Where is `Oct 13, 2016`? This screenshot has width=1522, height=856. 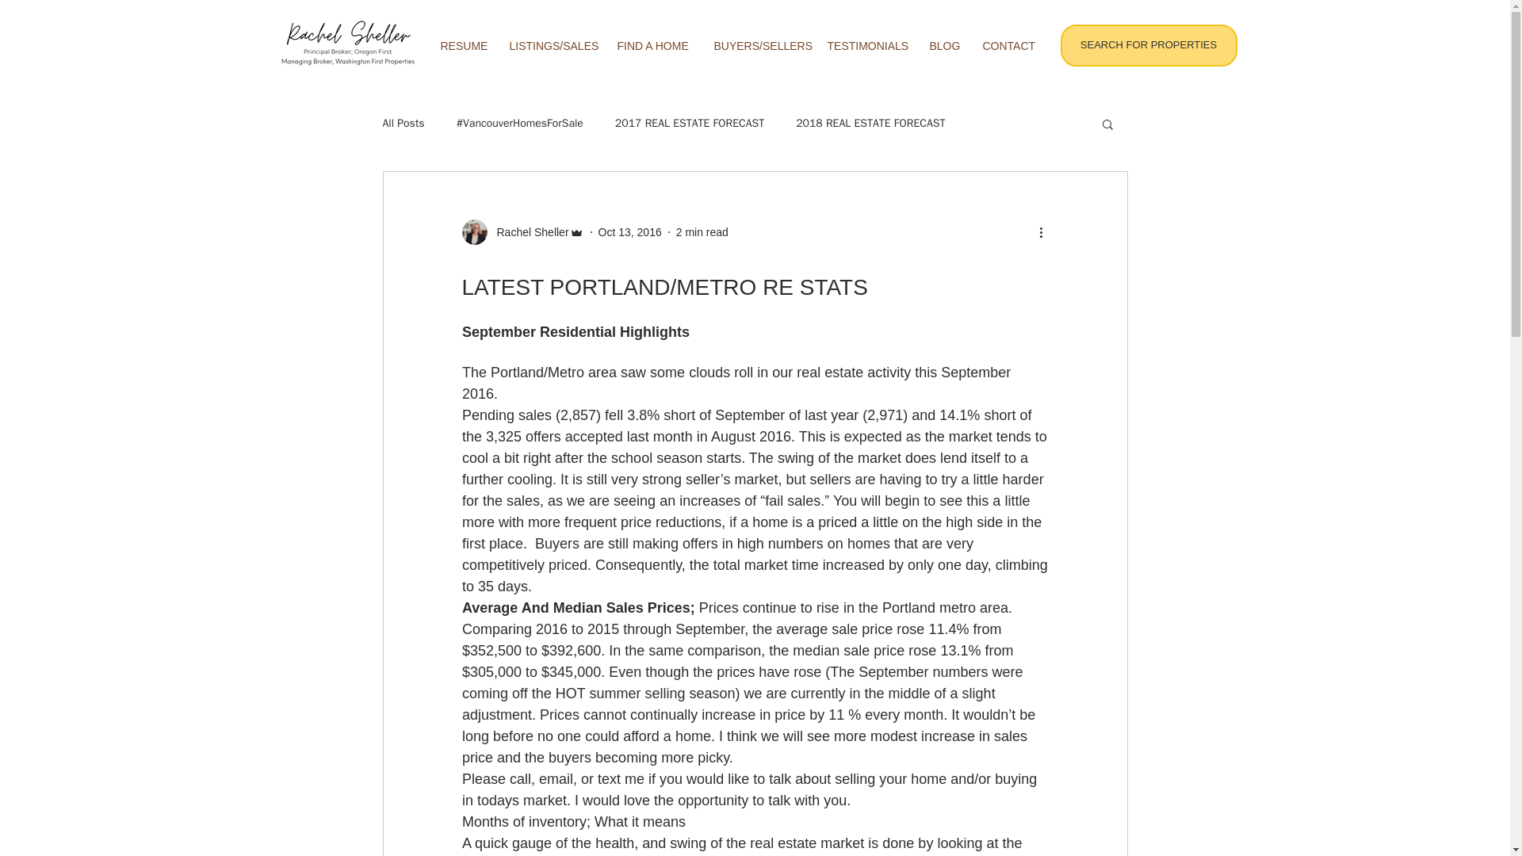
Oct 13, 2016 is located at coordinates (629, 231).